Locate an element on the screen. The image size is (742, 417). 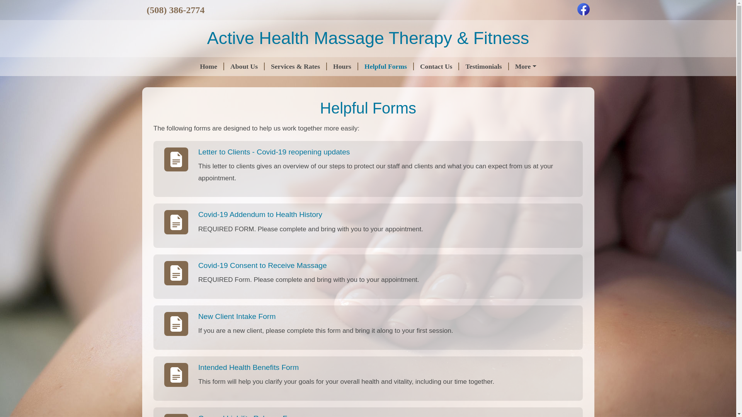
More is located at coordinates (526, 66).